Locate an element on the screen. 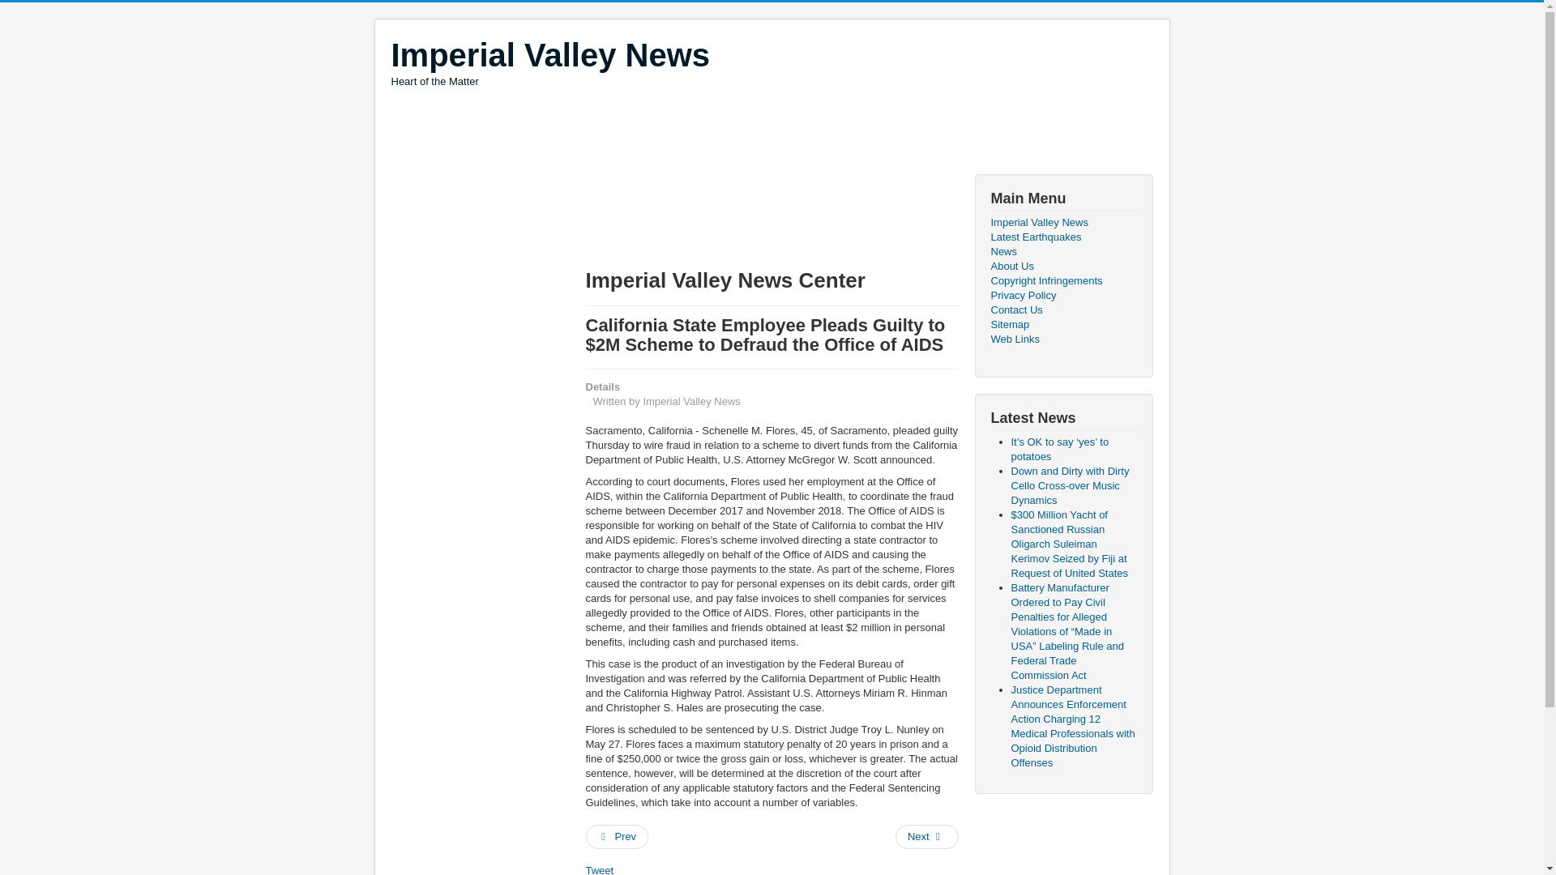  About Us is located at coordinates (1062, 266).